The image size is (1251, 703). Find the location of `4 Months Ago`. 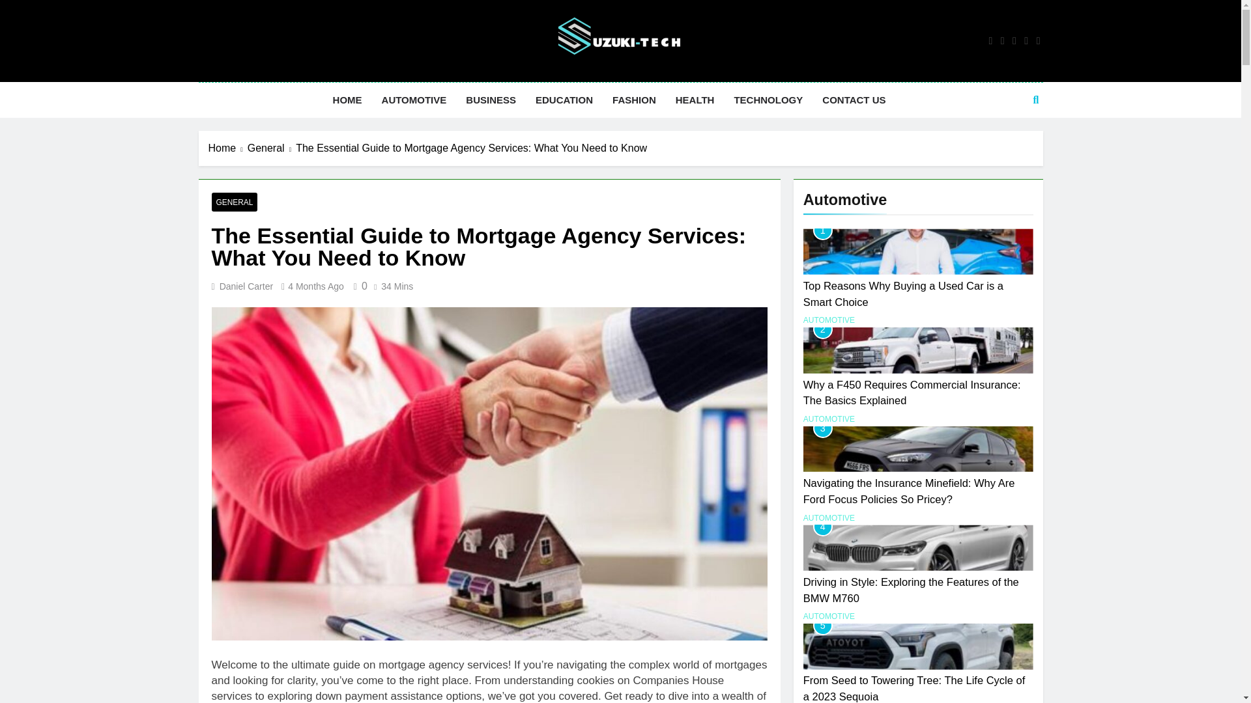

4 Months Ago is located at coordinates (315, 286).